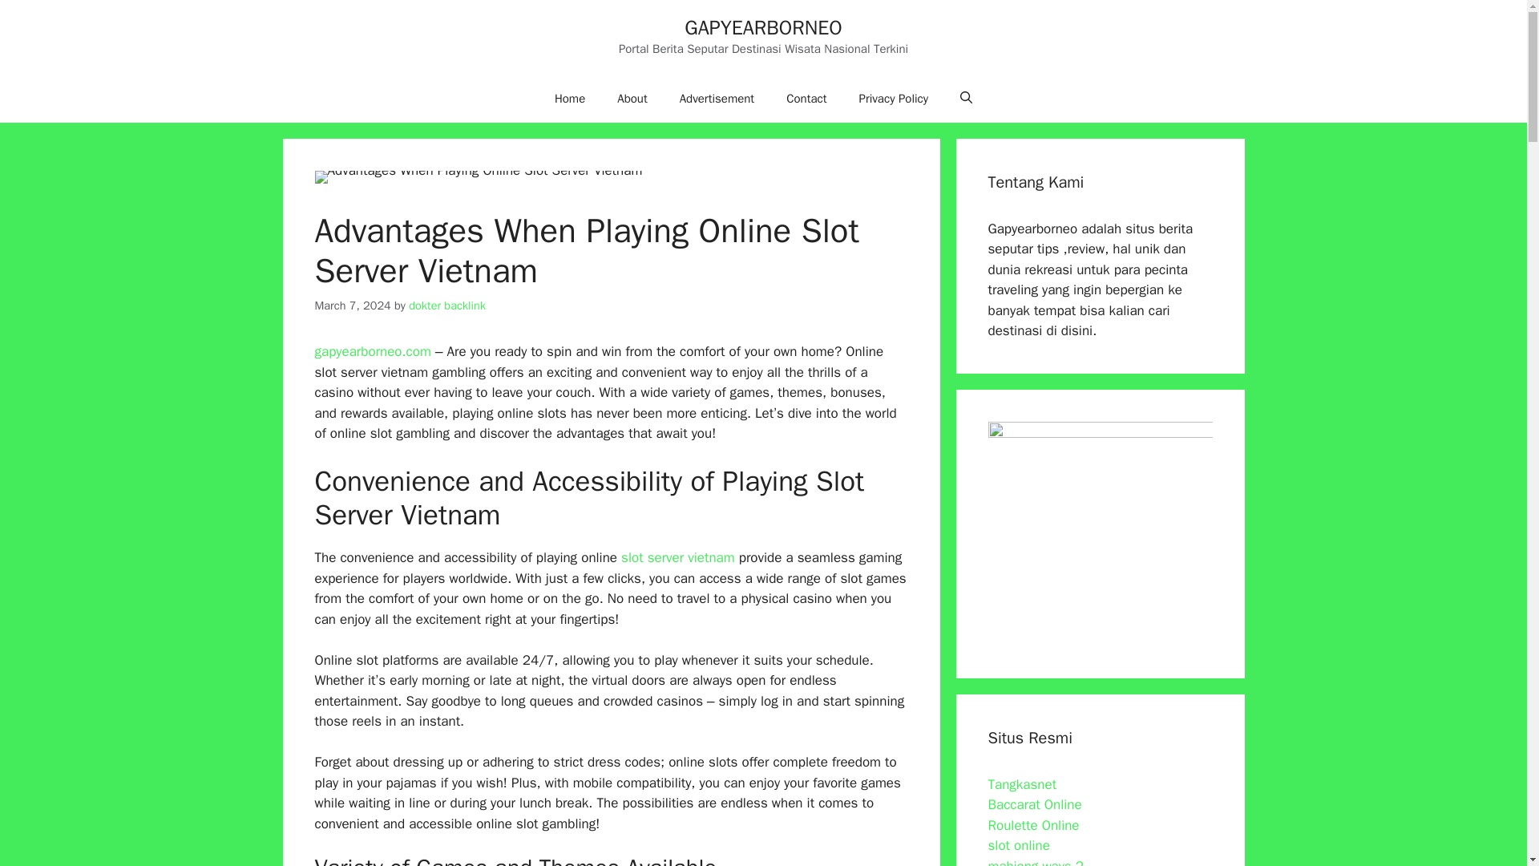  What do you see at coordinates (763, 27) in the screenshot?
I see `GAPYEARBORNEO` at bounding box center [763, 27].